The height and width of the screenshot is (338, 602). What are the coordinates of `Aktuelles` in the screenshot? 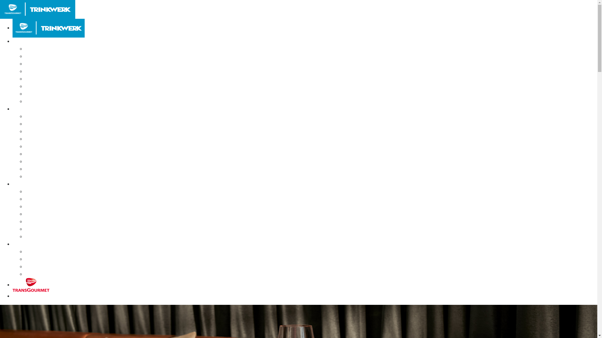 It's located at (23, 244).